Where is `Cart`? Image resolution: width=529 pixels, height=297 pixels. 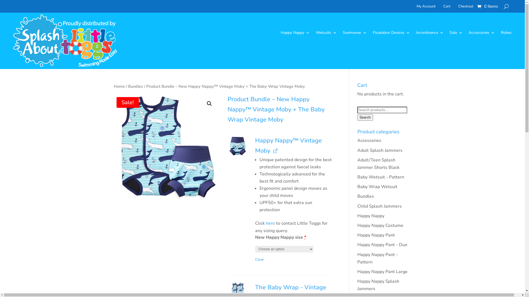 Cart is located at coordinates (447, 7).